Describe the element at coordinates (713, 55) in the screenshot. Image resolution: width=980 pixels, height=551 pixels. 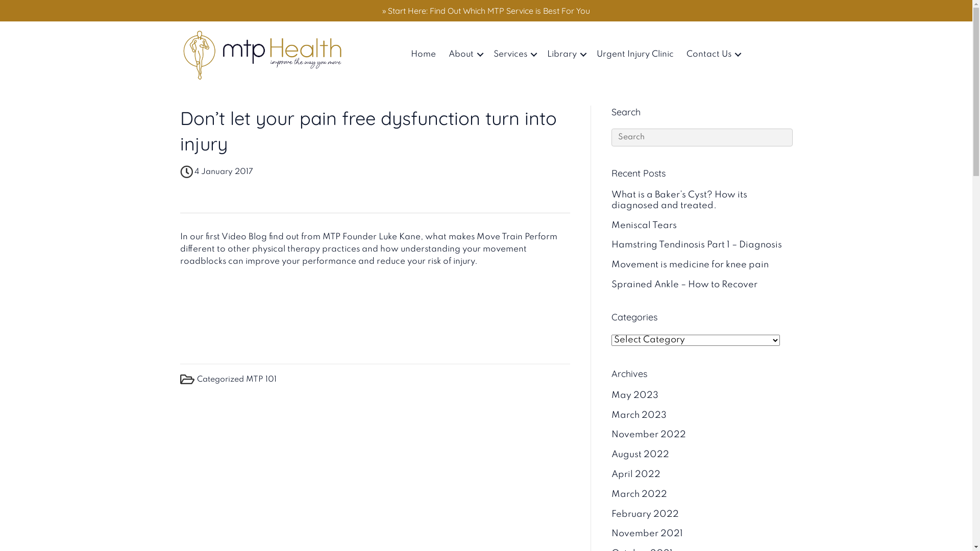
I see `Contact Us` at that location.